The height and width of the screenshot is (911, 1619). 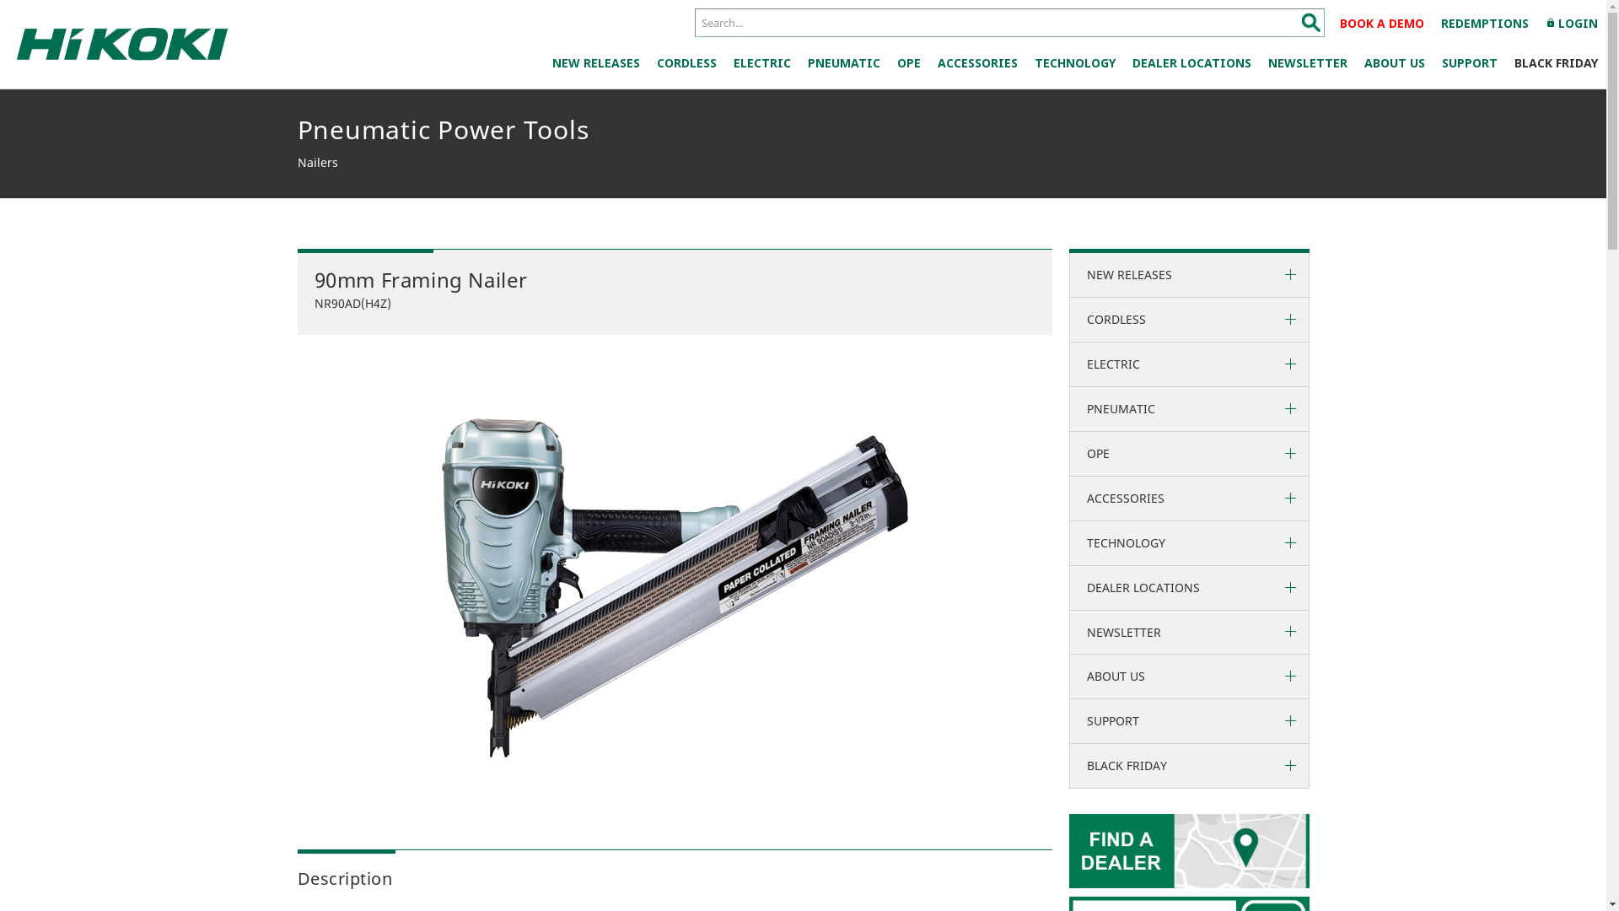 What do you see at coordinates (1189, 721) in the screenshot?
I see `SUPPORT` at bounding box center [1189, 721].